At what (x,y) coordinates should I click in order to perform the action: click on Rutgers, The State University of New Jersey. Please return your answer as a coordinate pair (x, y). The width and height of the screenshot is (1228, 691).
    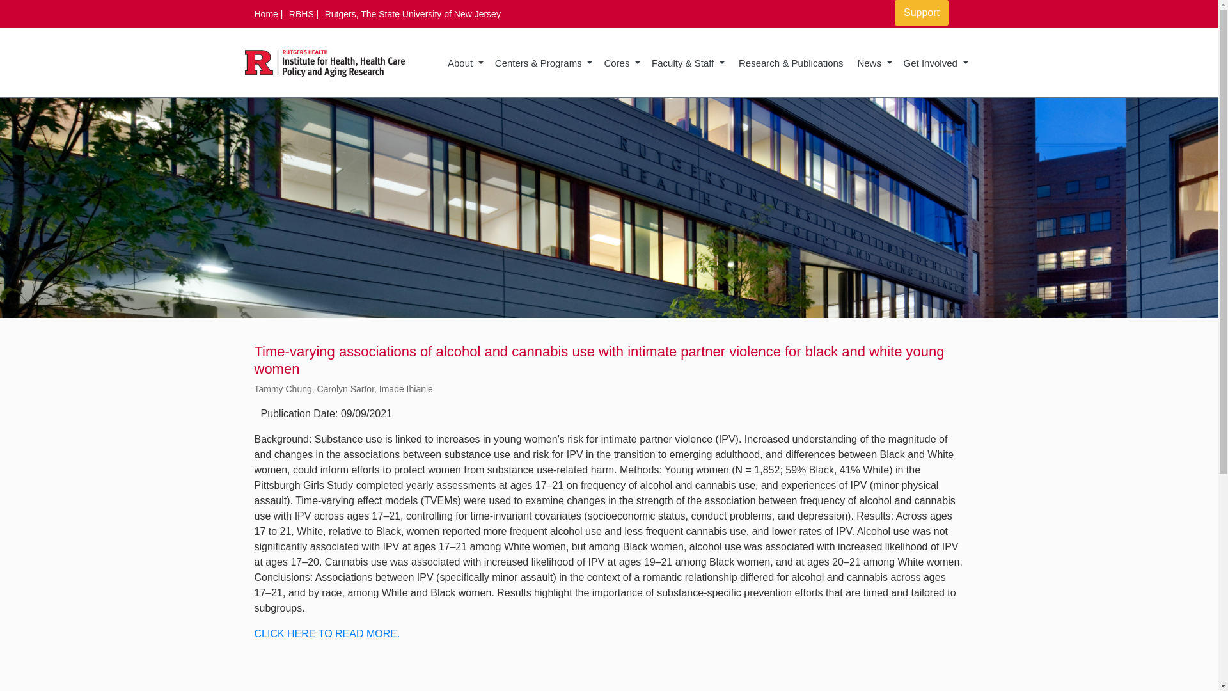
    Looking at the image, I should click on (413, 14).